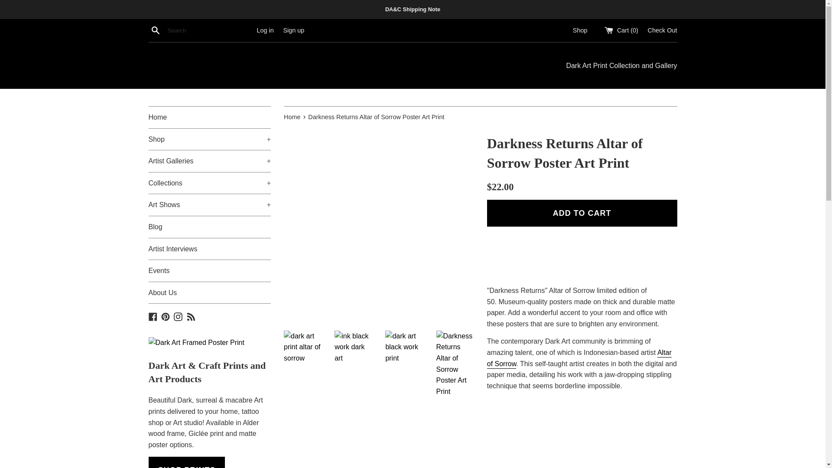 This screenshot has height=468, width=832. I want to click on Dark Art and Craft on Facebook, so click(153, 316).